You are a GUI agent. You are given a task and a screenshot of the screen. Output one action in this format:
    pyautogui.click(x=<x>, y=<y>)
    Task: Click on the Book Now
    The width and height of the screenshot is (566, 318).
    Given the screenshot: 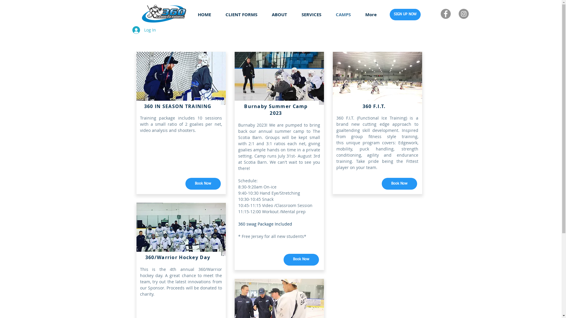 What is the action you would take?
    pyautogui.click(x=203, y=184)
    